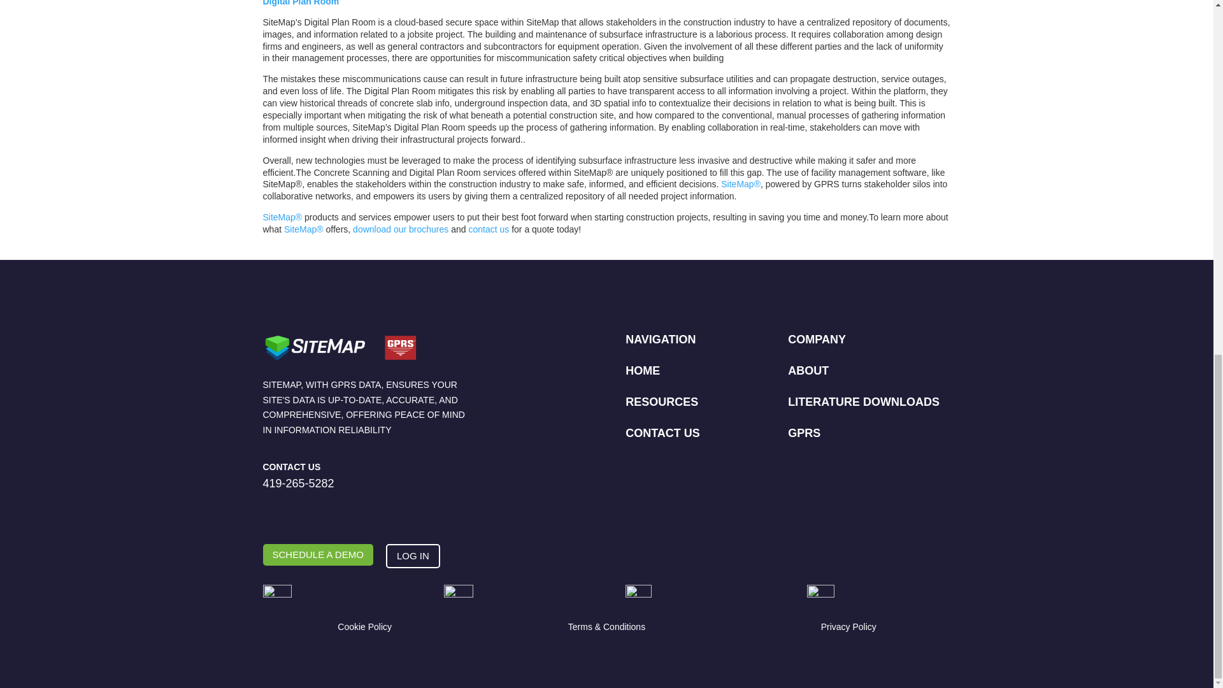 This screenshot has height=688, width=1223. What do you see at coordinates (298, 483) in the screenshot?
I see `419-265-5282` at bounding box center [298, 483].